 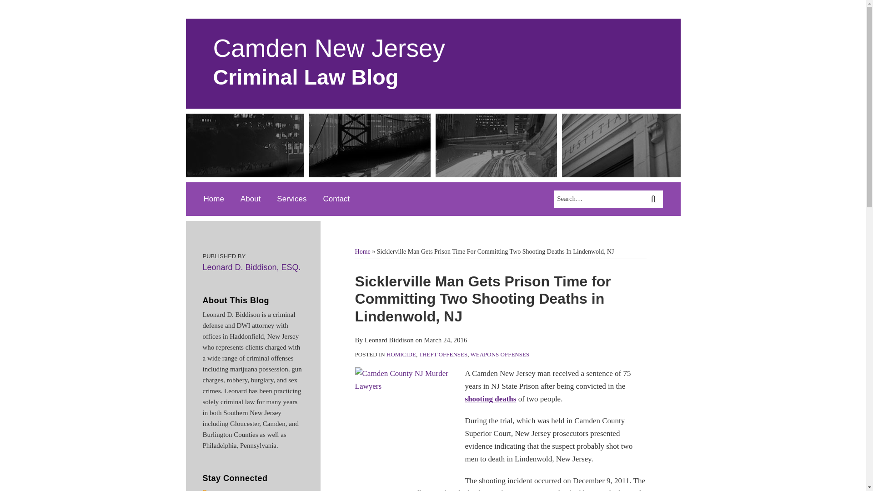 What do you see at coordinates (291, 199) in the screenshot?
I see `Services` at bounding box center [291, 199].